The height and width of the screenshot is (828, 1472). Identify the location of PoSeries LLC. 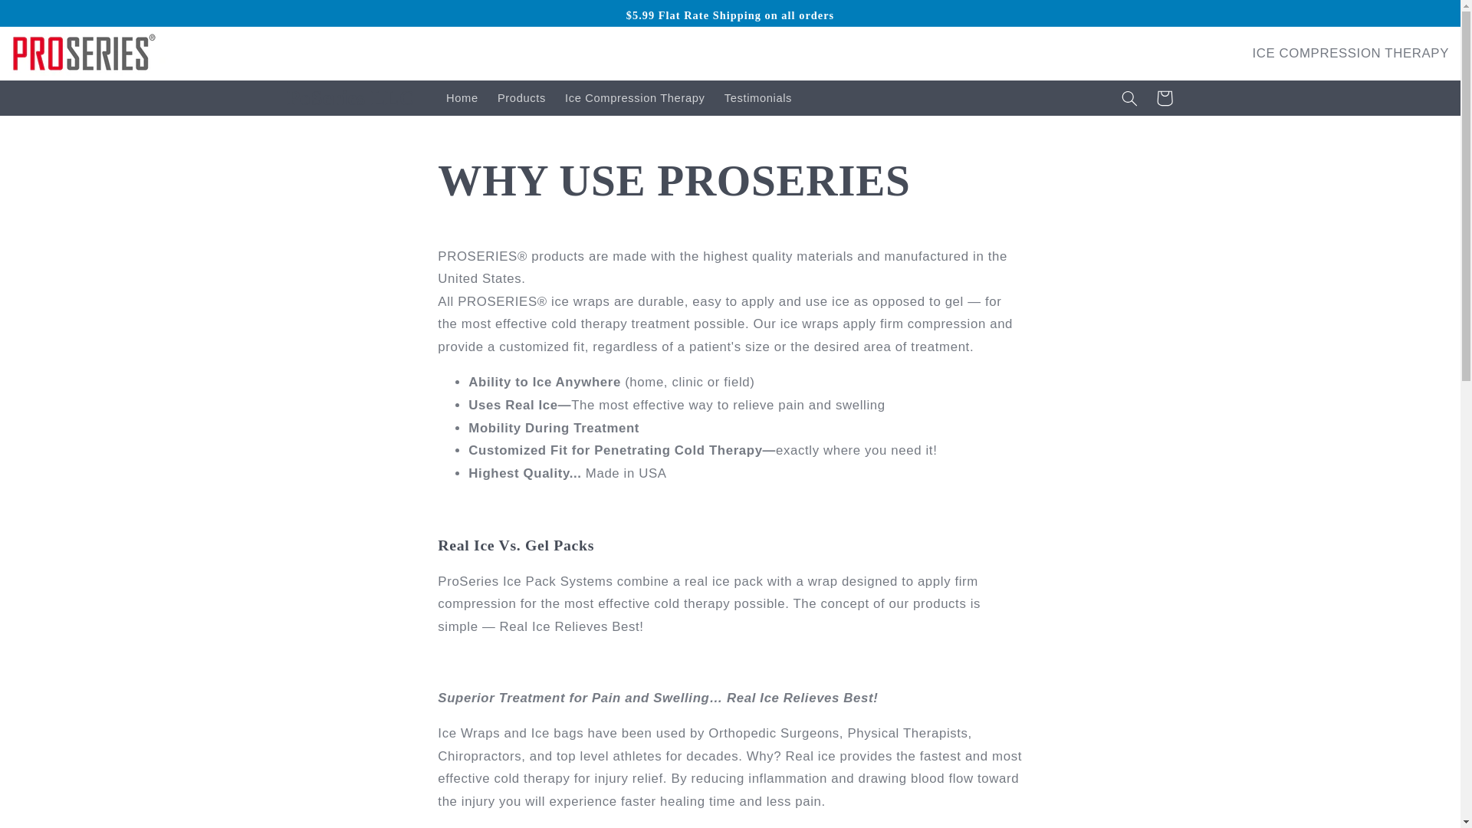
(350, 98).